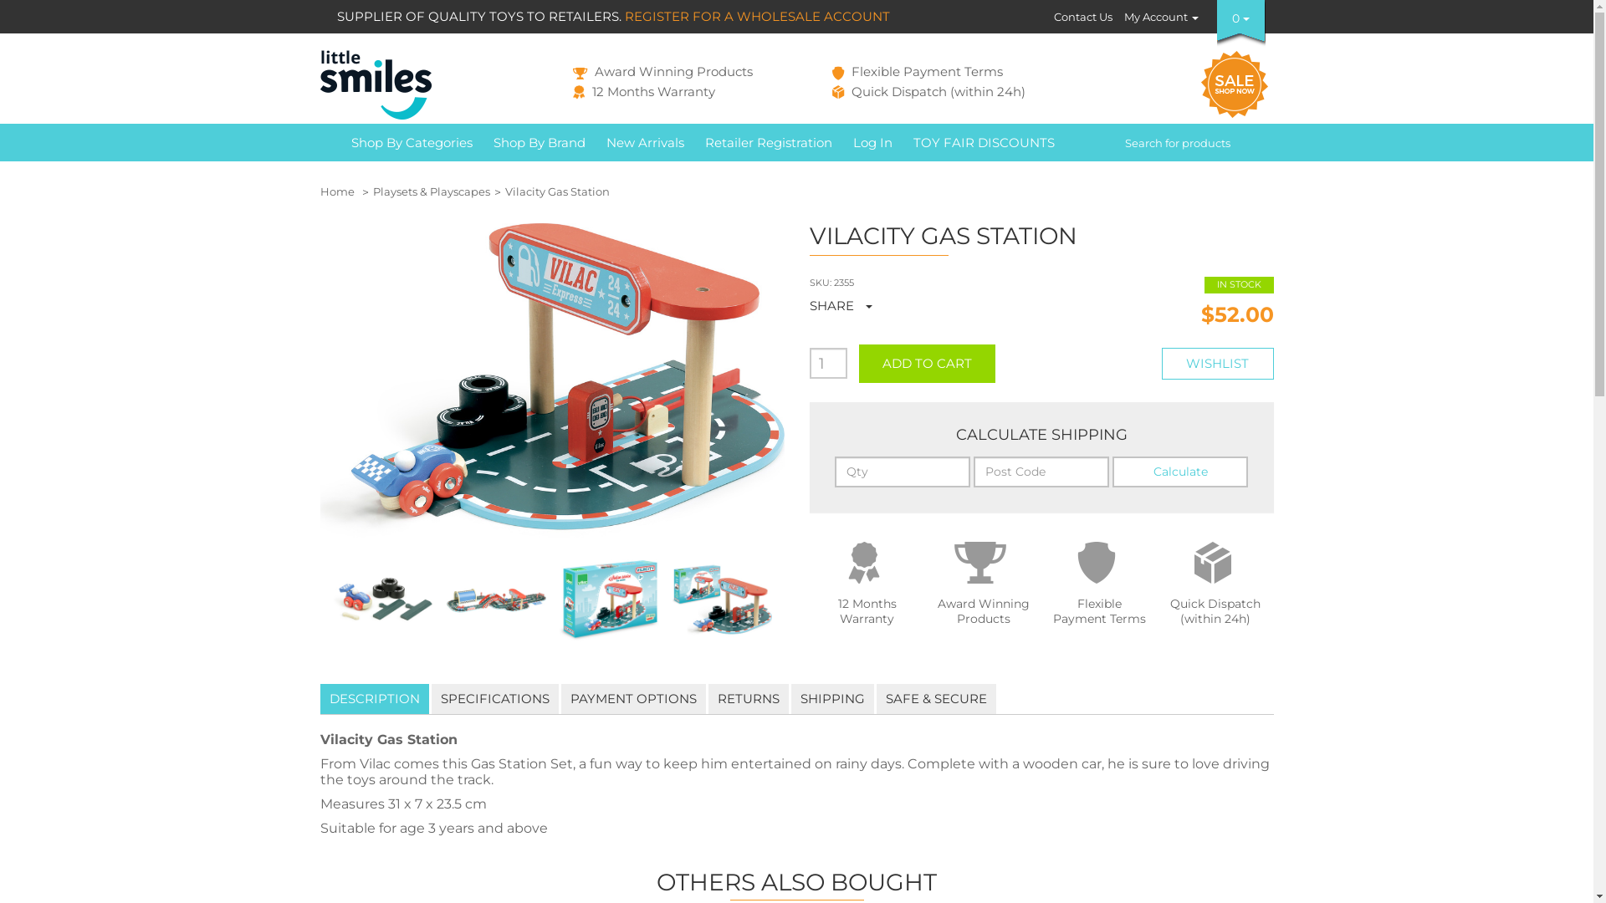 Image resolution: width=1606 pixels, height=903 pixels. I want to click on Shop By Categories, so click(412, 142).